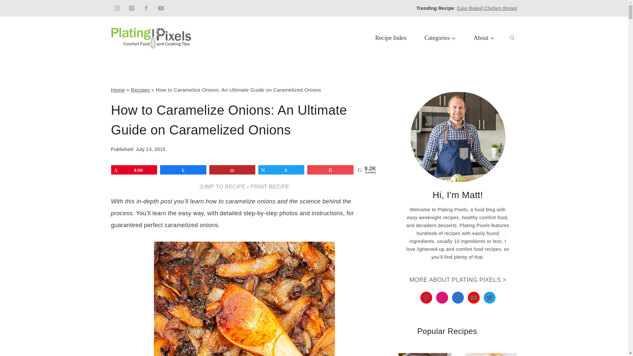 The height and width of the screenshot is (356, 633). What do you see at coordinates (440, 38) in the screenshot?
I see `Categories` at bounding box center [440, 38].